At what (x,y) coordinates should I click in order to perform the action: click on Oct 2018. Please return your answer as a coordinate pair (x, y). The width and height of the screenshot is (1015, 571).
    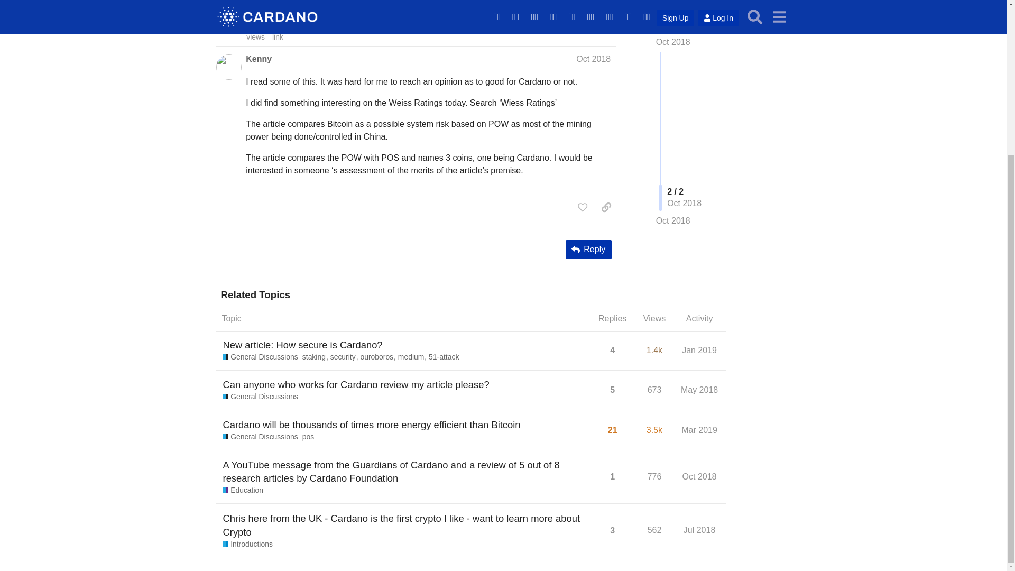
    Looking at the image, I should click on (593, 58).